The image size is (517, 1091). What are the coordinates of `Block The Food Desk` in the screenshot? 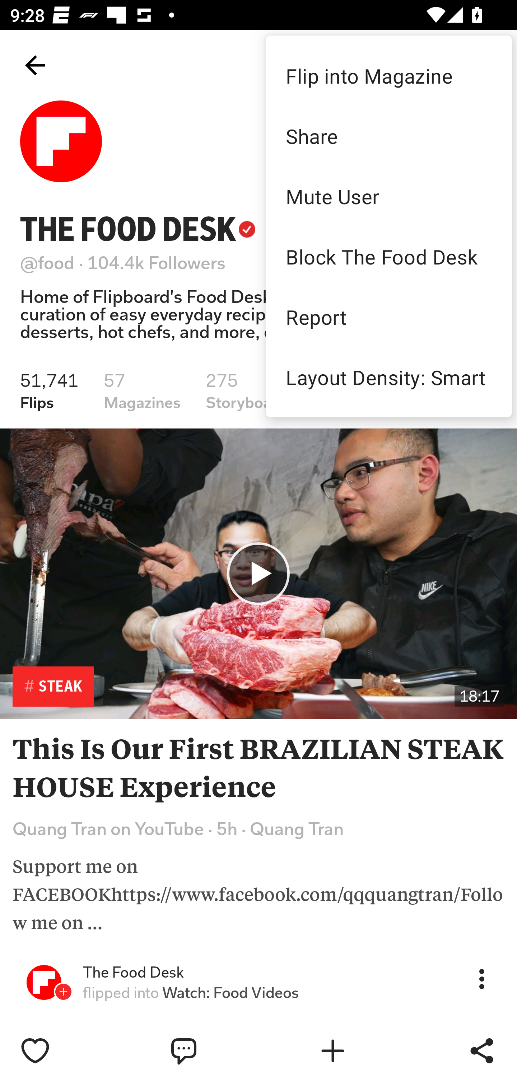 It's located at (388, 257).